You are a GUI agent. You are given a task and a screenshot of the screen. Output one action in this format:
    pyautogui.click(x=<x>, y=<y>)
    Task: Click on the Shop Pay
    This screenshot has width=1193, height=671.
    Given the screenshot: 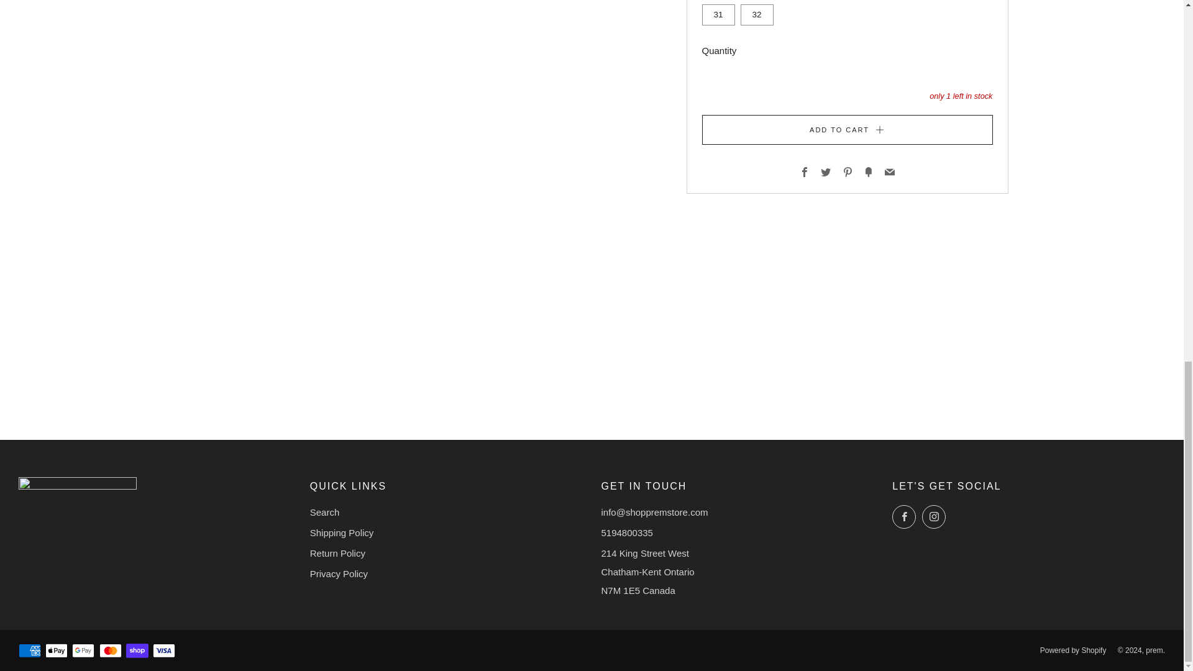 What is the action you would take?
    pyautogui.click(x=137, y=651)
    